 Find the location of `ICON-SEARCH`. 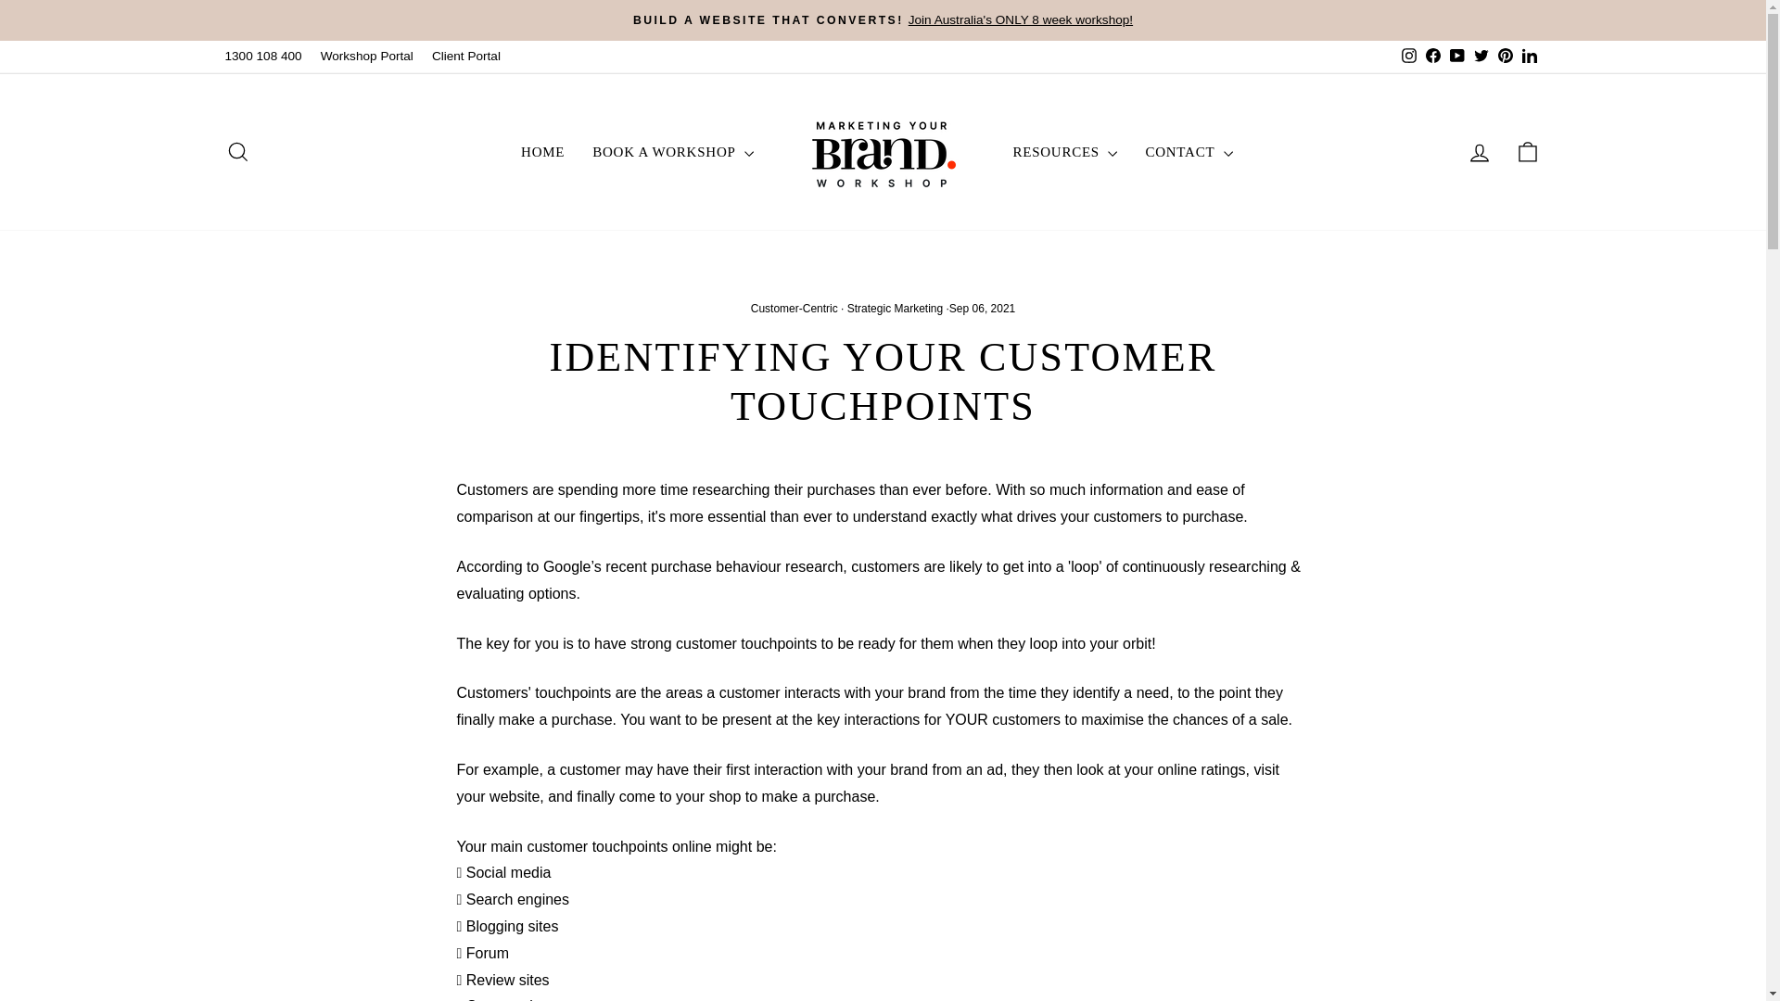

ICON-SEARCH is located at coordinates (237, 152).